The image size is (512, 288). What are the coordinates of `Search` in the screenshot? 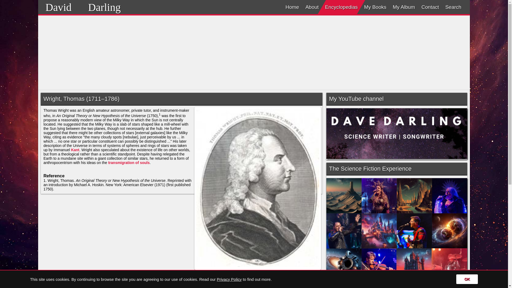 It's located at (453, 7).